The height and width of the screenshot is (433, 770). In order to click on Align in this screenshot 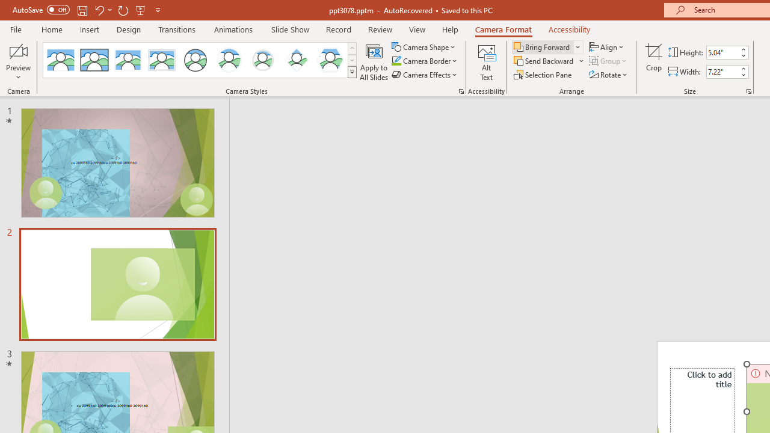, I will do `click(608, 47)`.